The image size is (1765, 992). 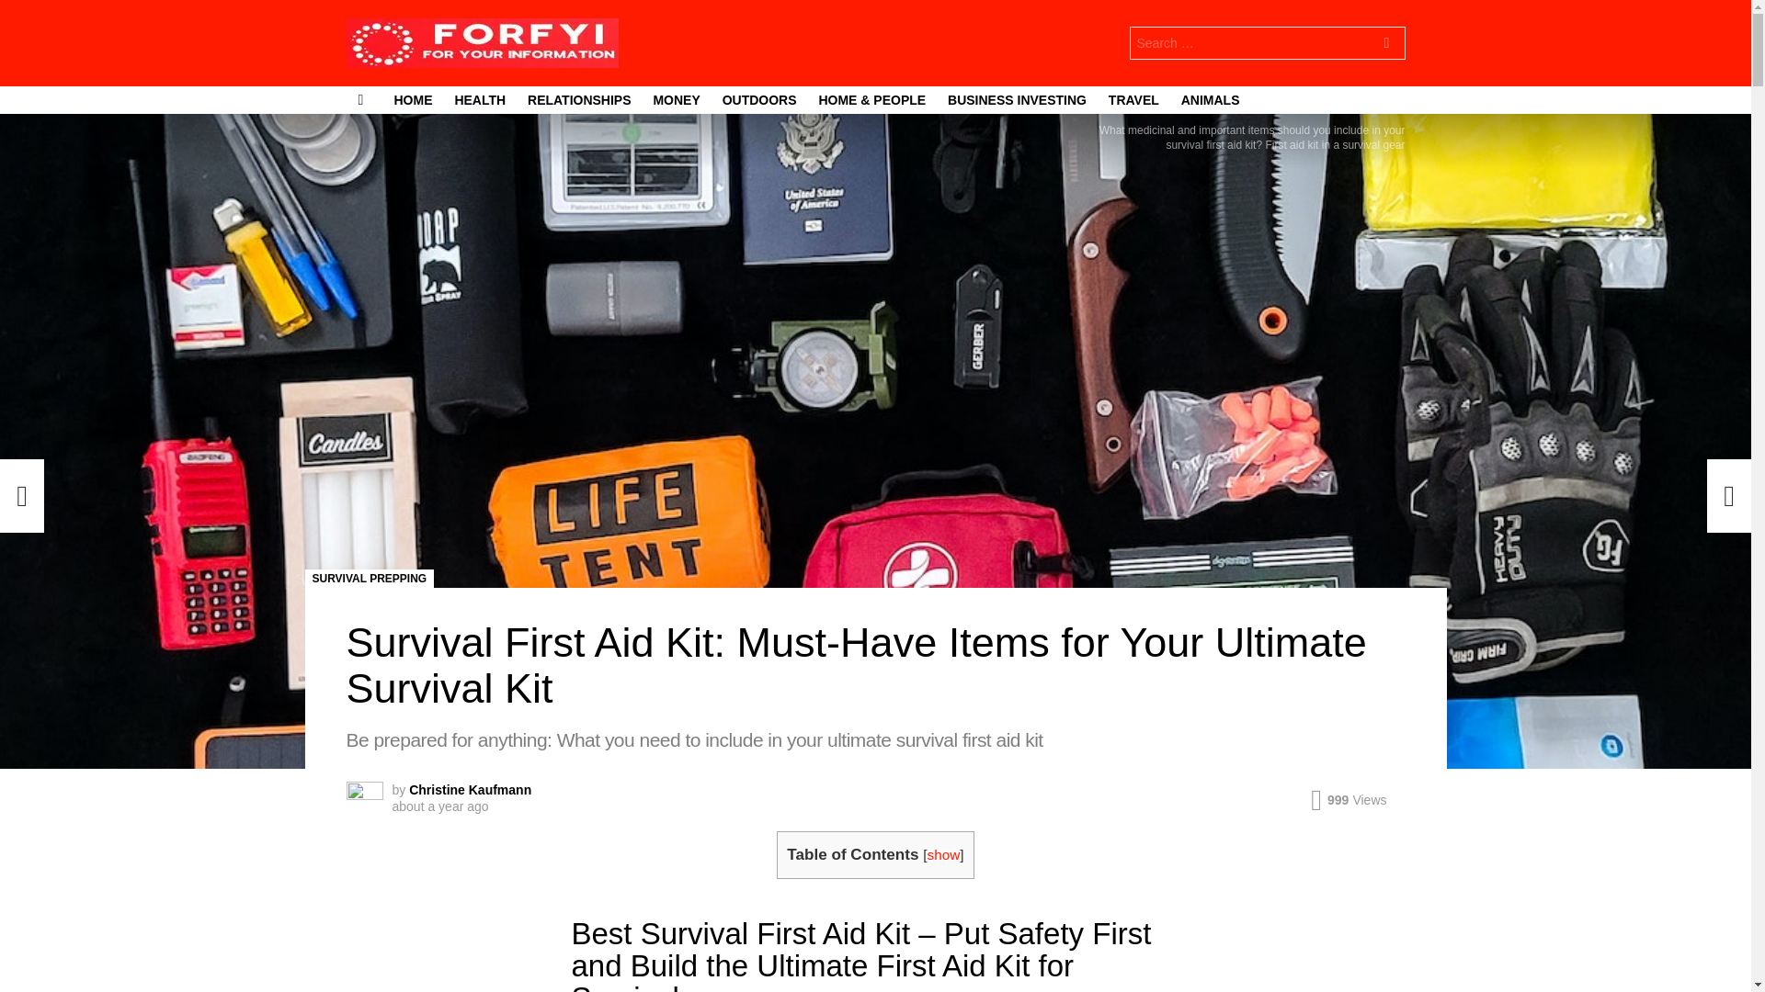 I want to click on SEARCH, so click(x=1386, y=46).